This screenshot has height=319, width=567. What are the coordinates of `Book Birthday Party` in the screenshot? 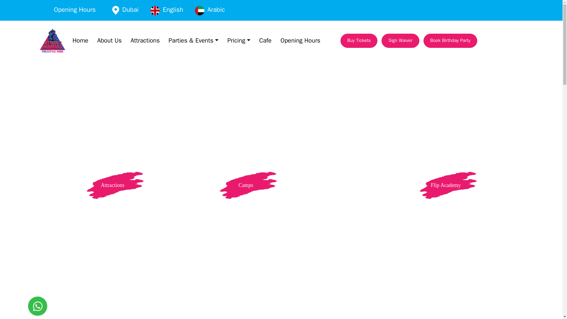 It's located at (450, 41).